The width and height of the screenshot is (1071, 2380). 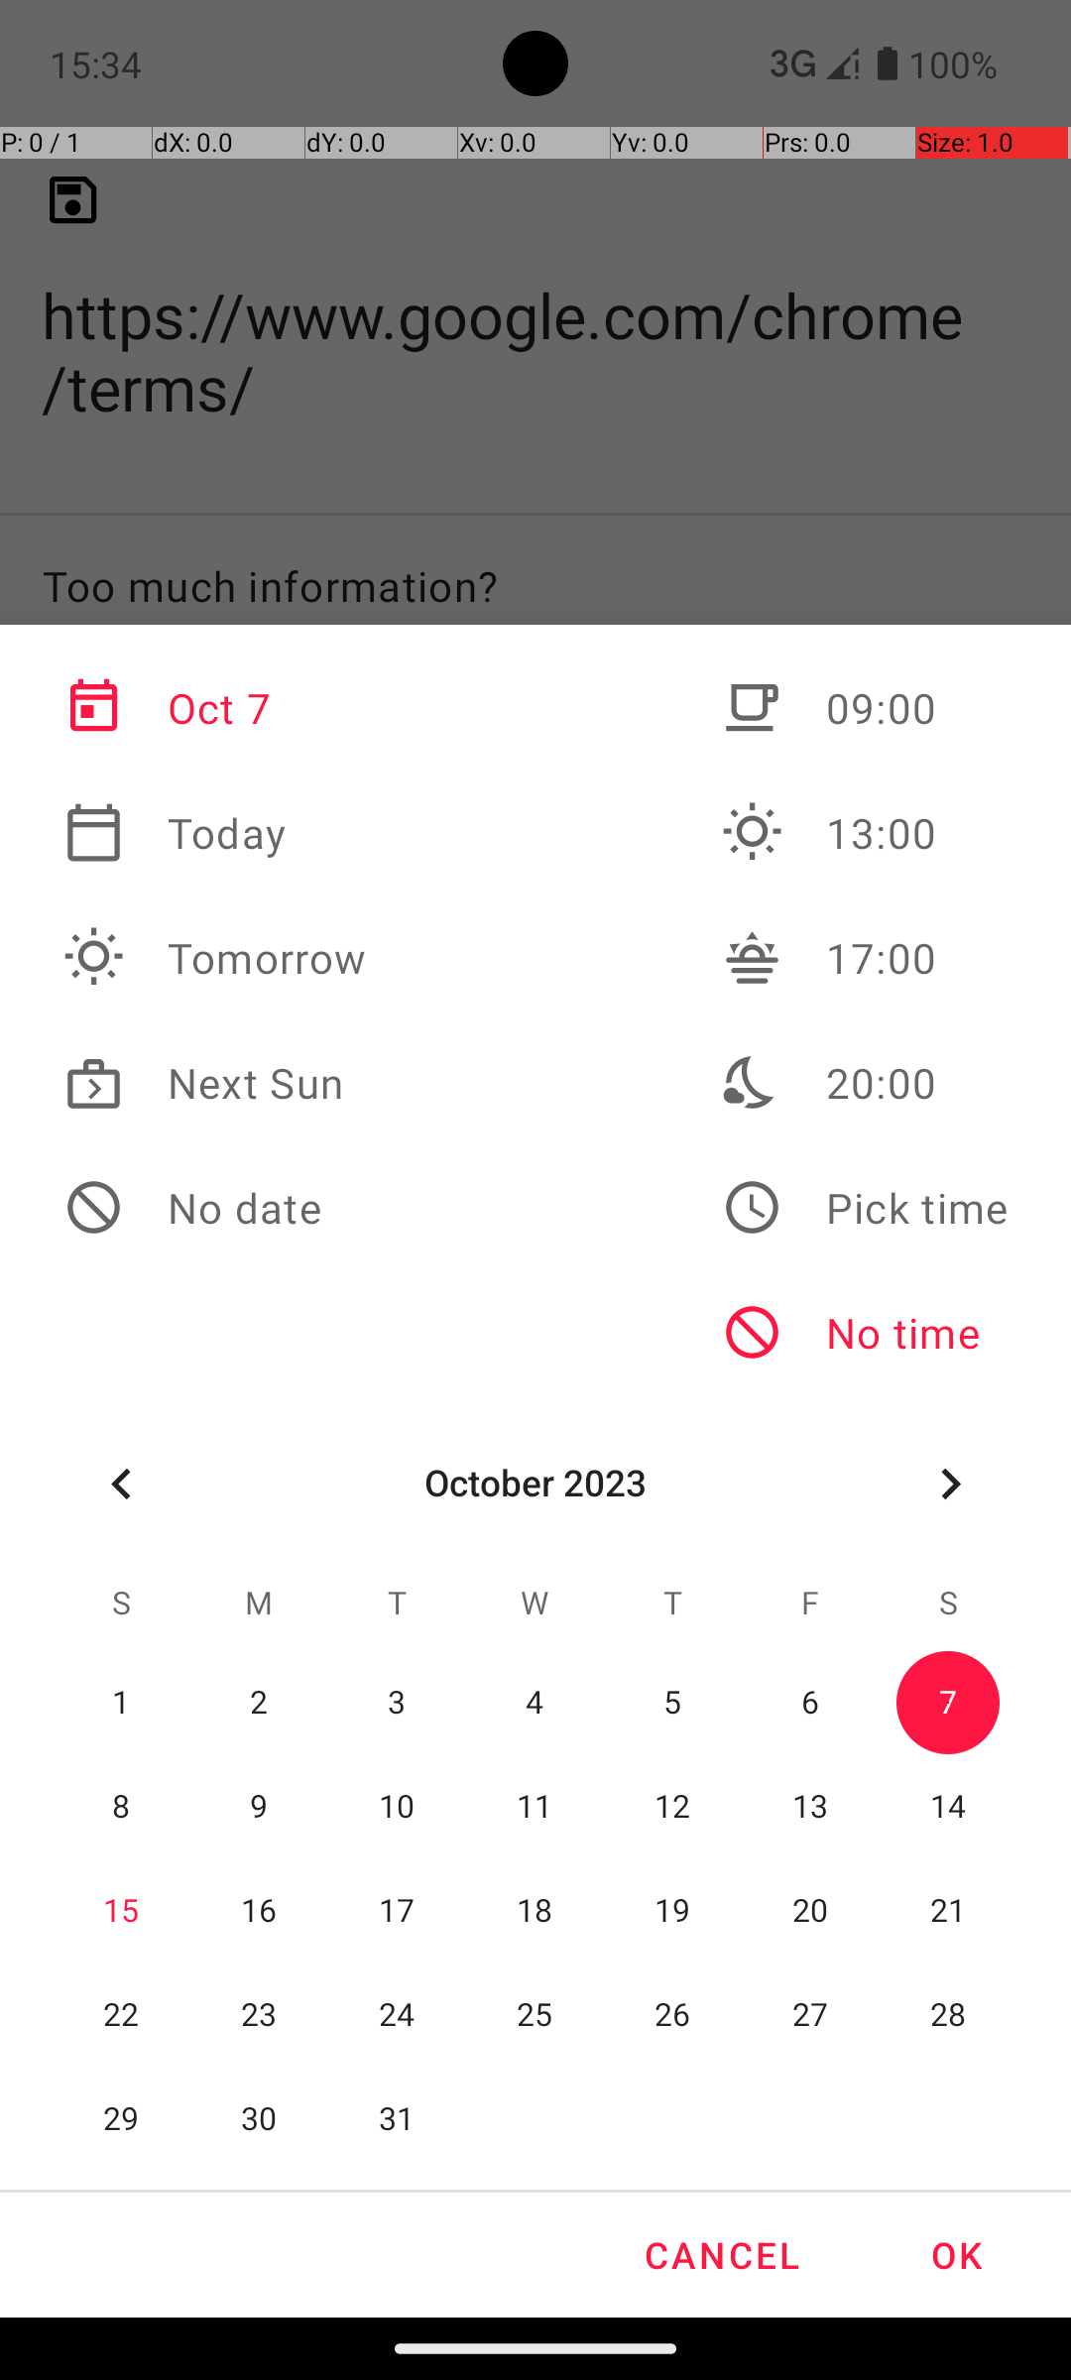 What do you see at coordinates (397, 1807) in the screenshot?
I see `10` at bounding box center [397, 1807].